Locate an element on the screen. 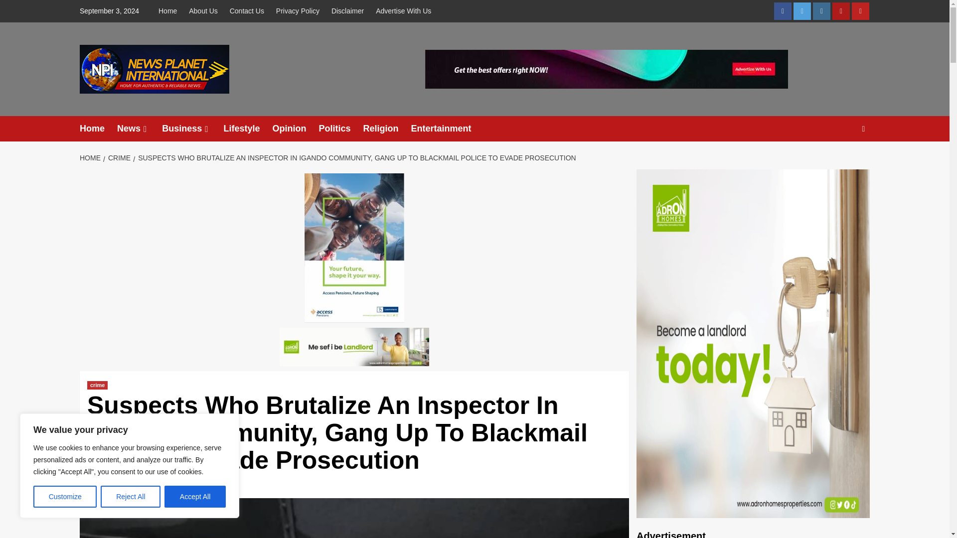  About Us is located at coordinates (203, 11).